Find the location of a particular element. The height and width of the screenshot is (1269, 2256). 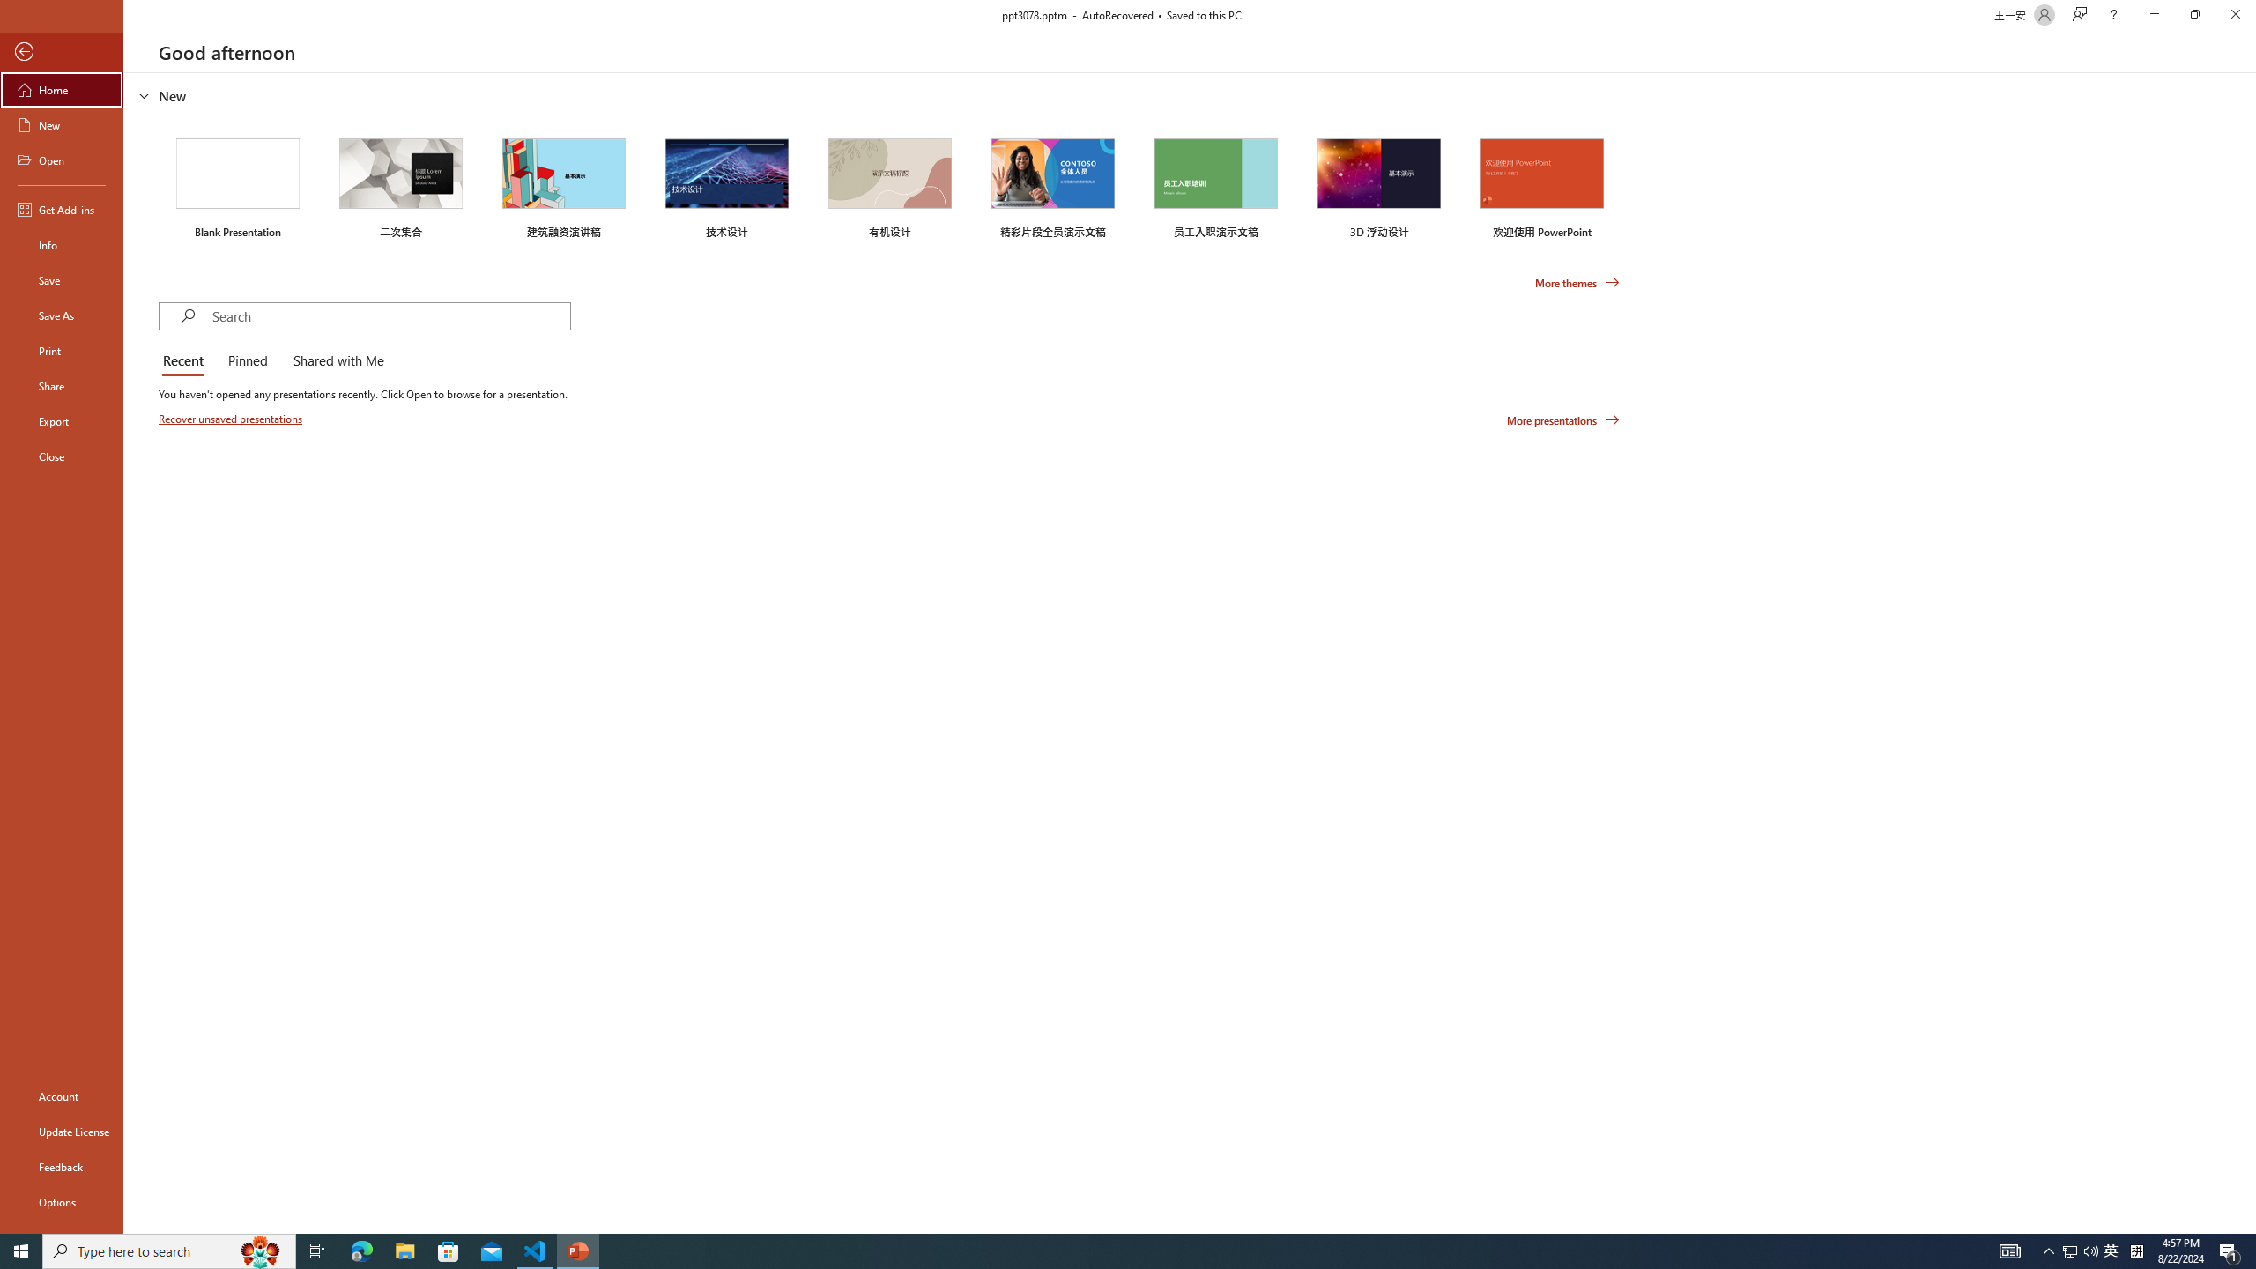

Account is located at coordinates (62, 1096).